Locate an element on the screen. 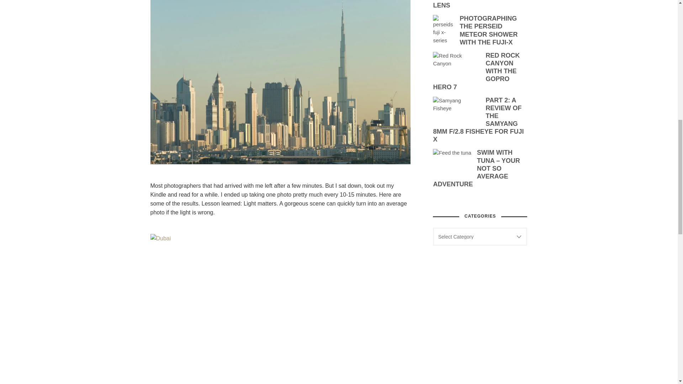 The image size is (683, 384). Red Rock Canyon with the GoPro Hero 7 is located at coordinates (456, 68).